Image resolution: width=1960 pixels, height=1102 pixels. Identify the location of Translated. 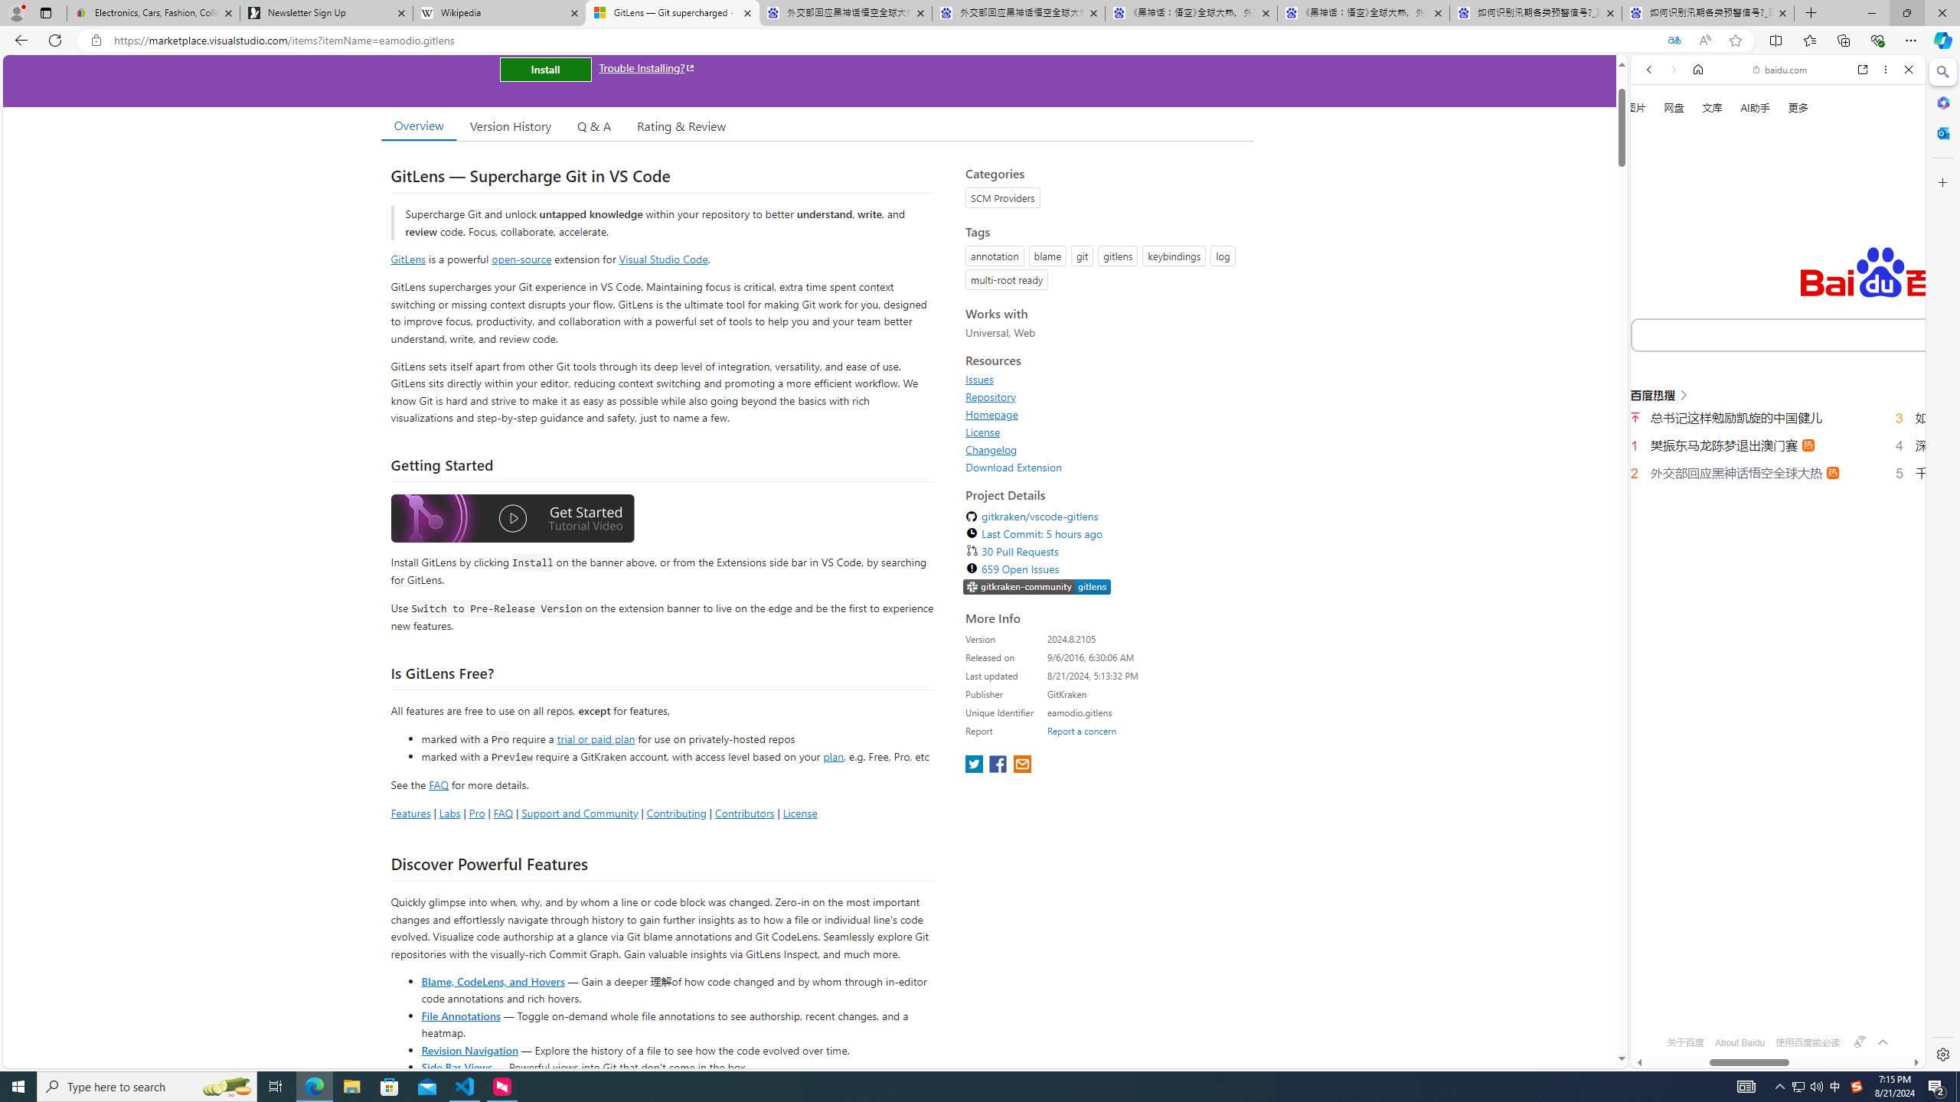
(1674, 41).